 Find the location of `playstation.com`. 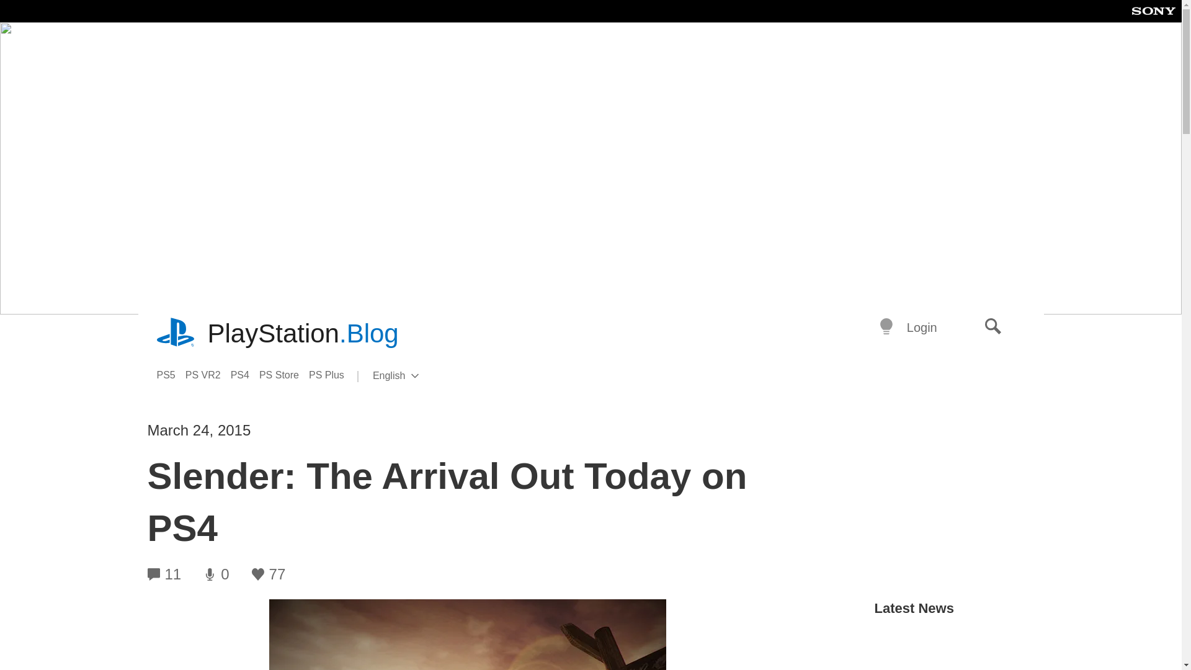

playstation.com is located at coordinates (170, 375).